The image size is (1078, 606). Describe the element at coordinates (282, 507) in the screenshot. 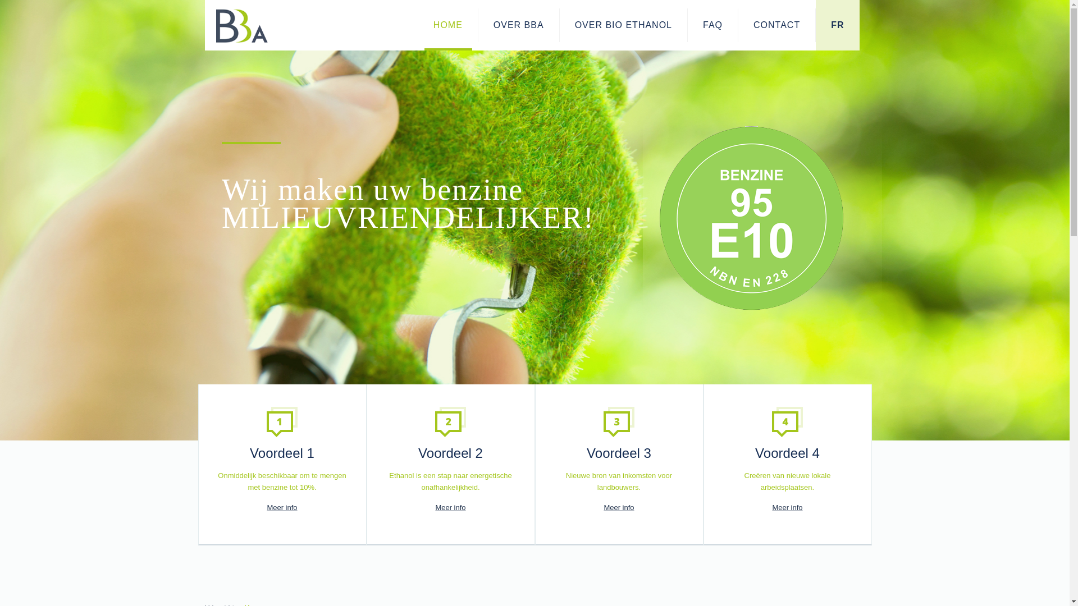

I see `Meer info` at that location.